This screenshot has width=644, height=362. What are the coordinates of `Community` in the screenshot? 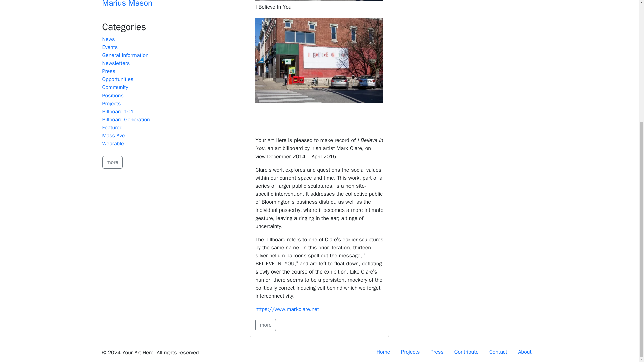 It's located at (115, 87).